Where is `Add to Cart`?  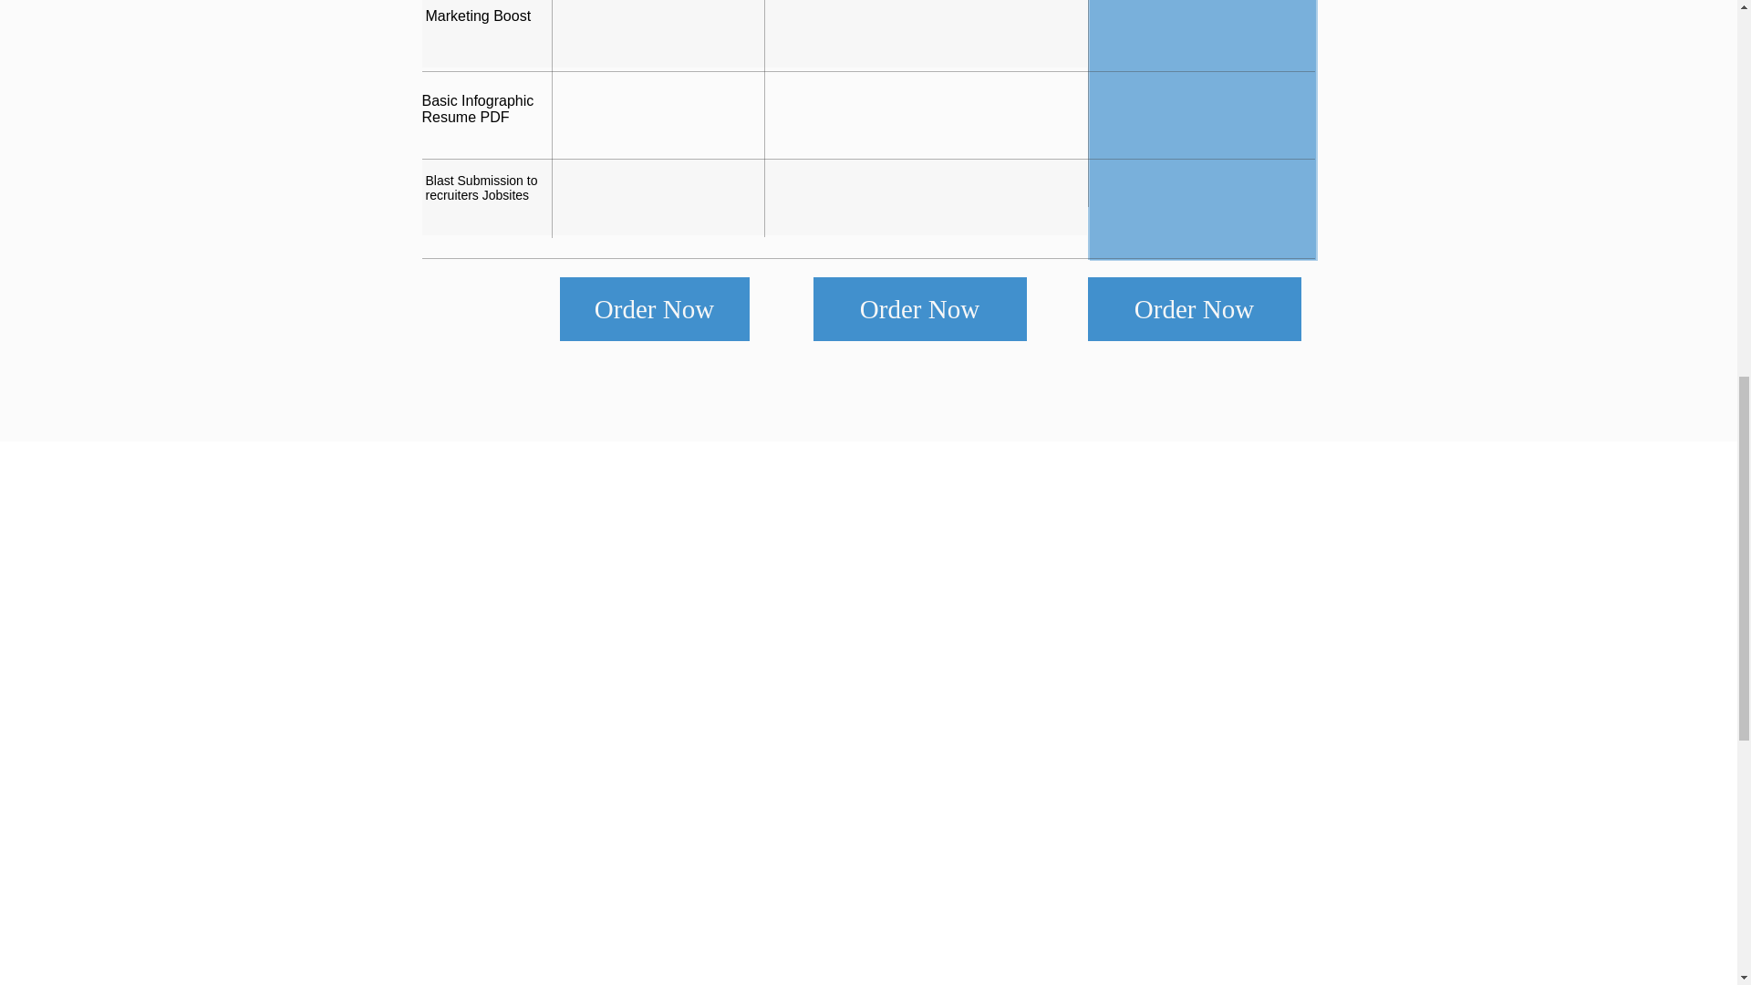 Add to Cart is located at coordinates (775, 177).